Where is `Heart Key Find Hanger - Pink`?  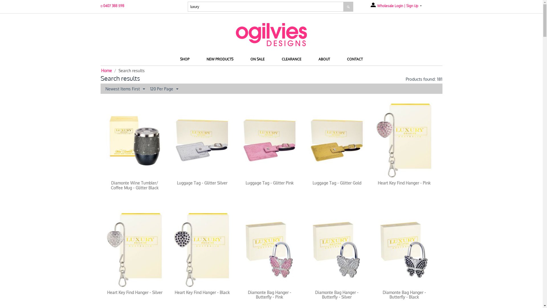 Heart Key Find Hanger - Pink is located at coordinates (404, 183).